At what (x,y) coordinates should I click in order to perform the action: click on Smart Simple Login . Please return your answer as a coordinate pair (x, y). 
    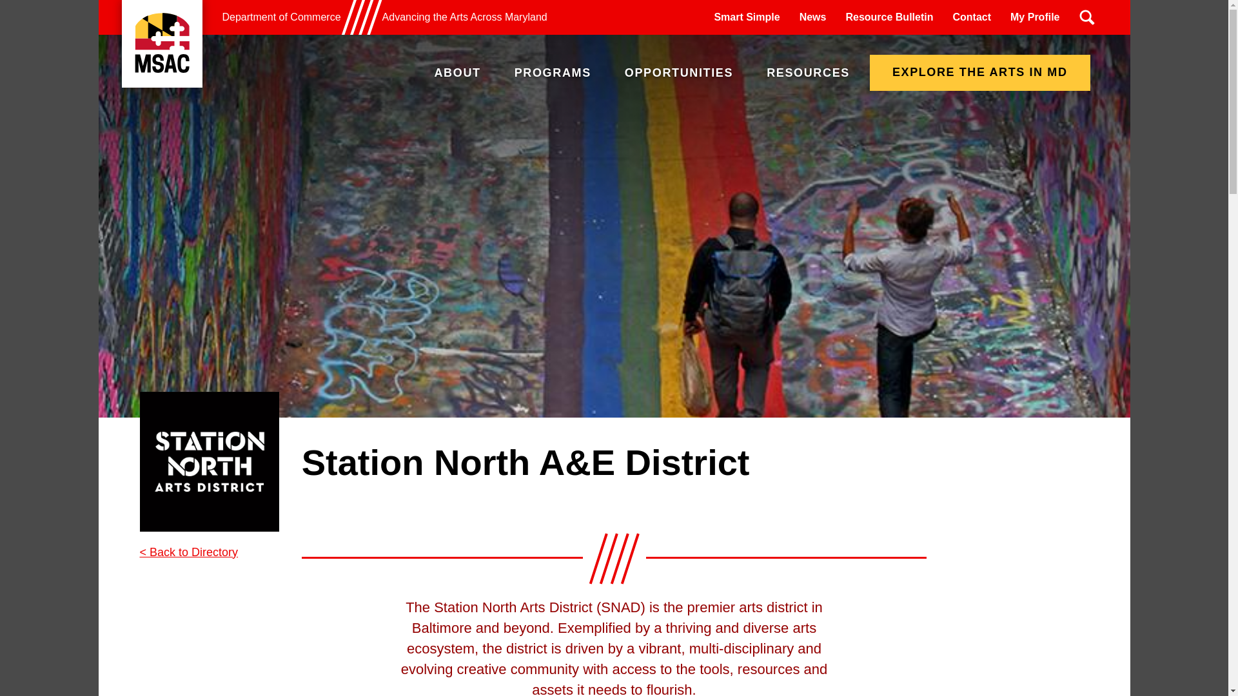
    Looking at the image, I should click on (747, 17).